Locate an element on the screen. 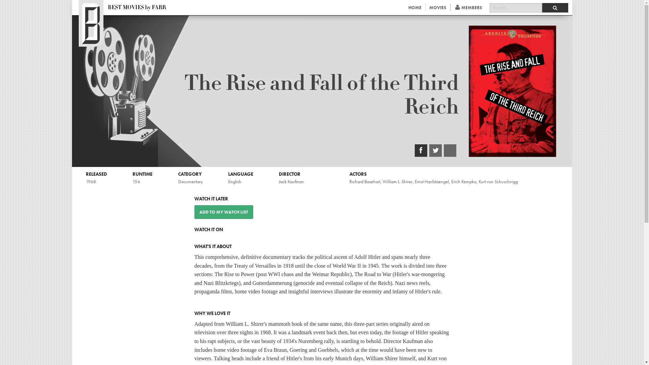 The height and width of the screenshot is (365, 649). BEST MOVIES by FARR is located at coordinates (137, 7).